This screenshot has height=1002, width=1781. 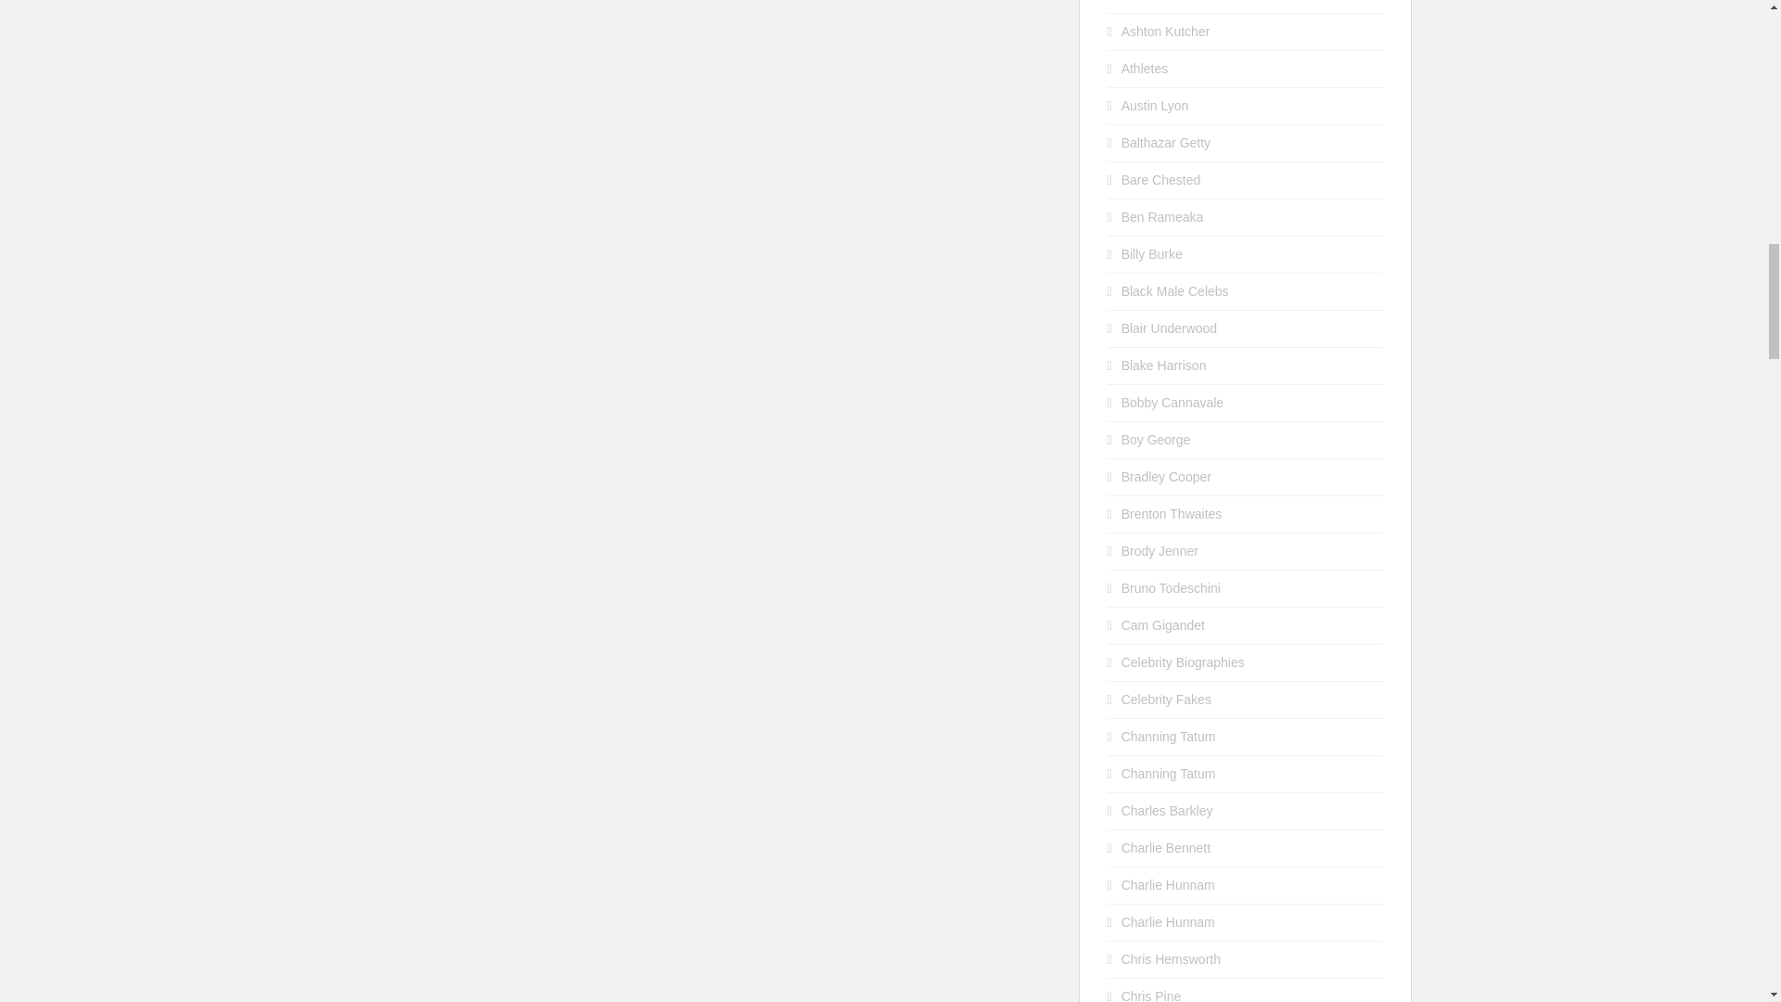 I want to click on Balthazar Getty, so click(x=1166, y=143).